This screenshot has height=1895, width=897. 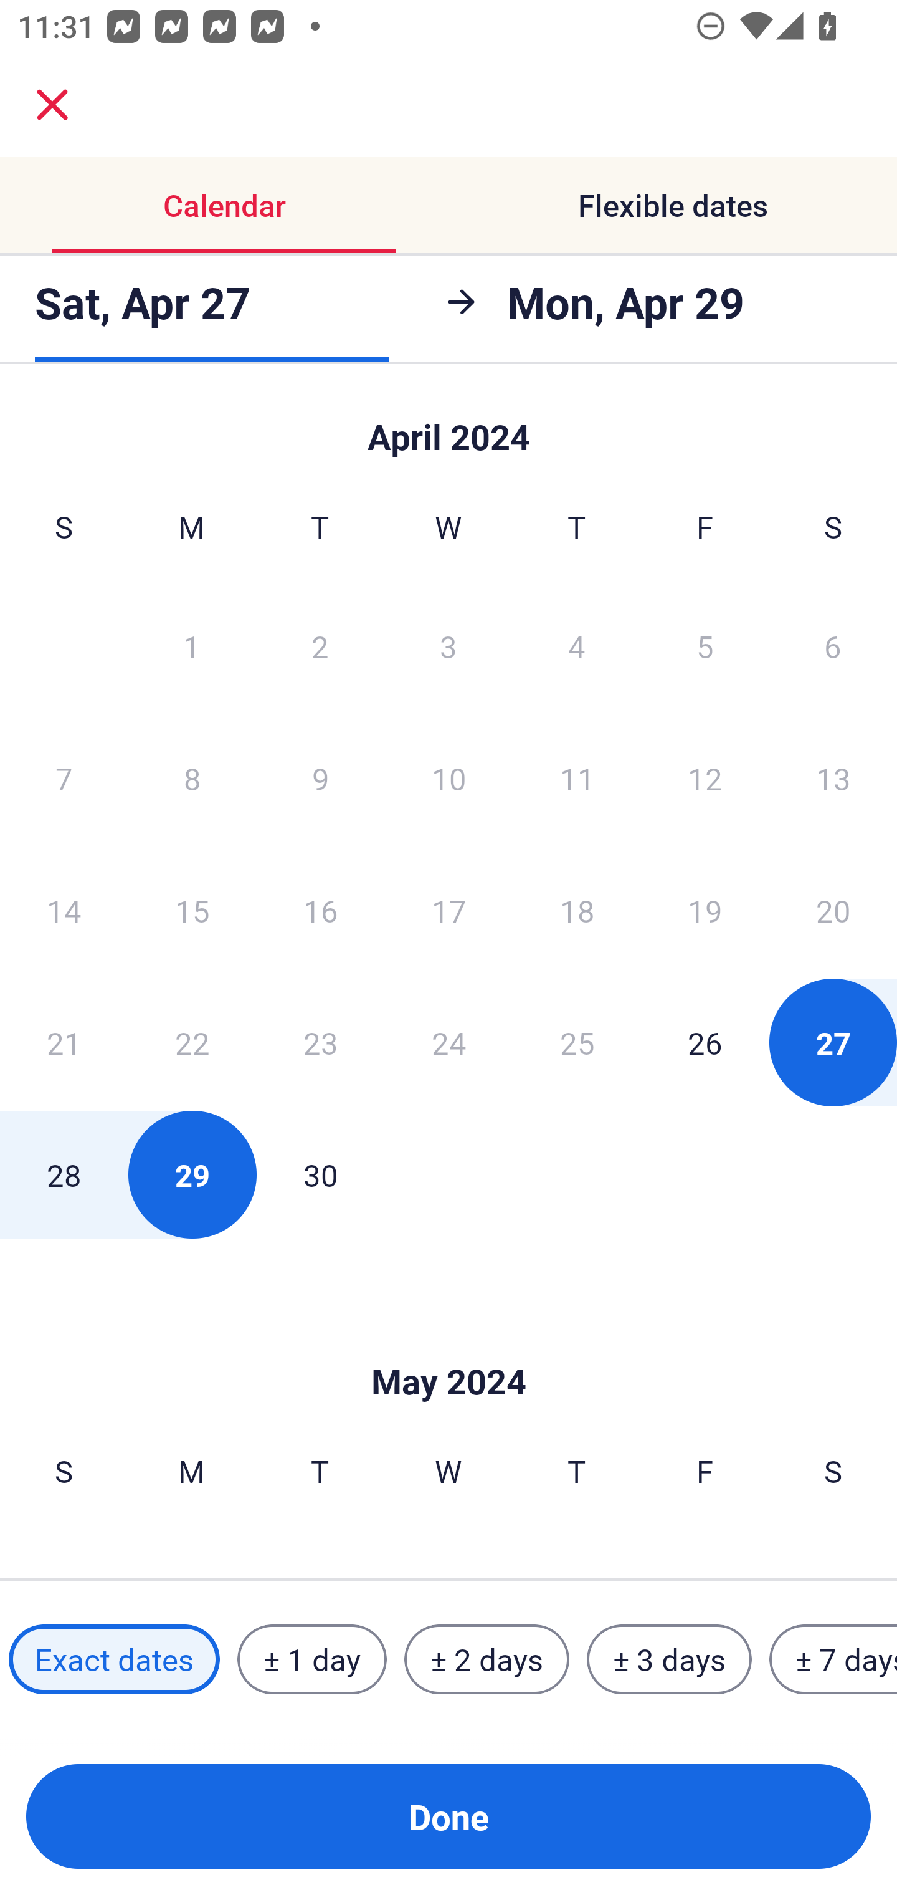 What do you see at coordinates (448, 1816) in the screenshot?
I see `Done` at bounding box center [448, 1816].